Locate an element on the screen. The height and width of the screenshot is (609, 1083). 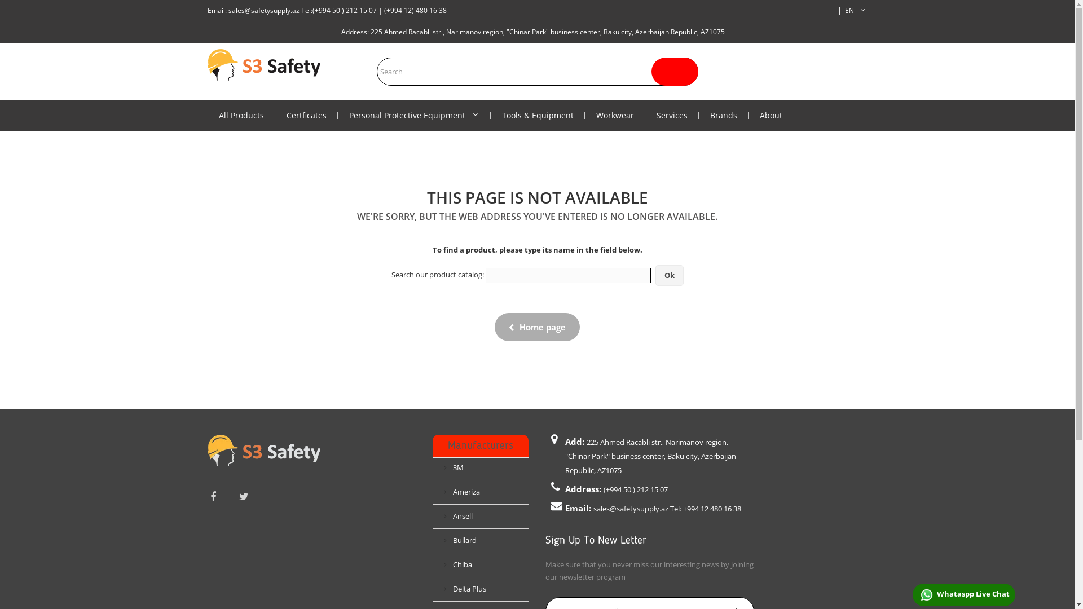
Services is located at coordinates (672, 115).